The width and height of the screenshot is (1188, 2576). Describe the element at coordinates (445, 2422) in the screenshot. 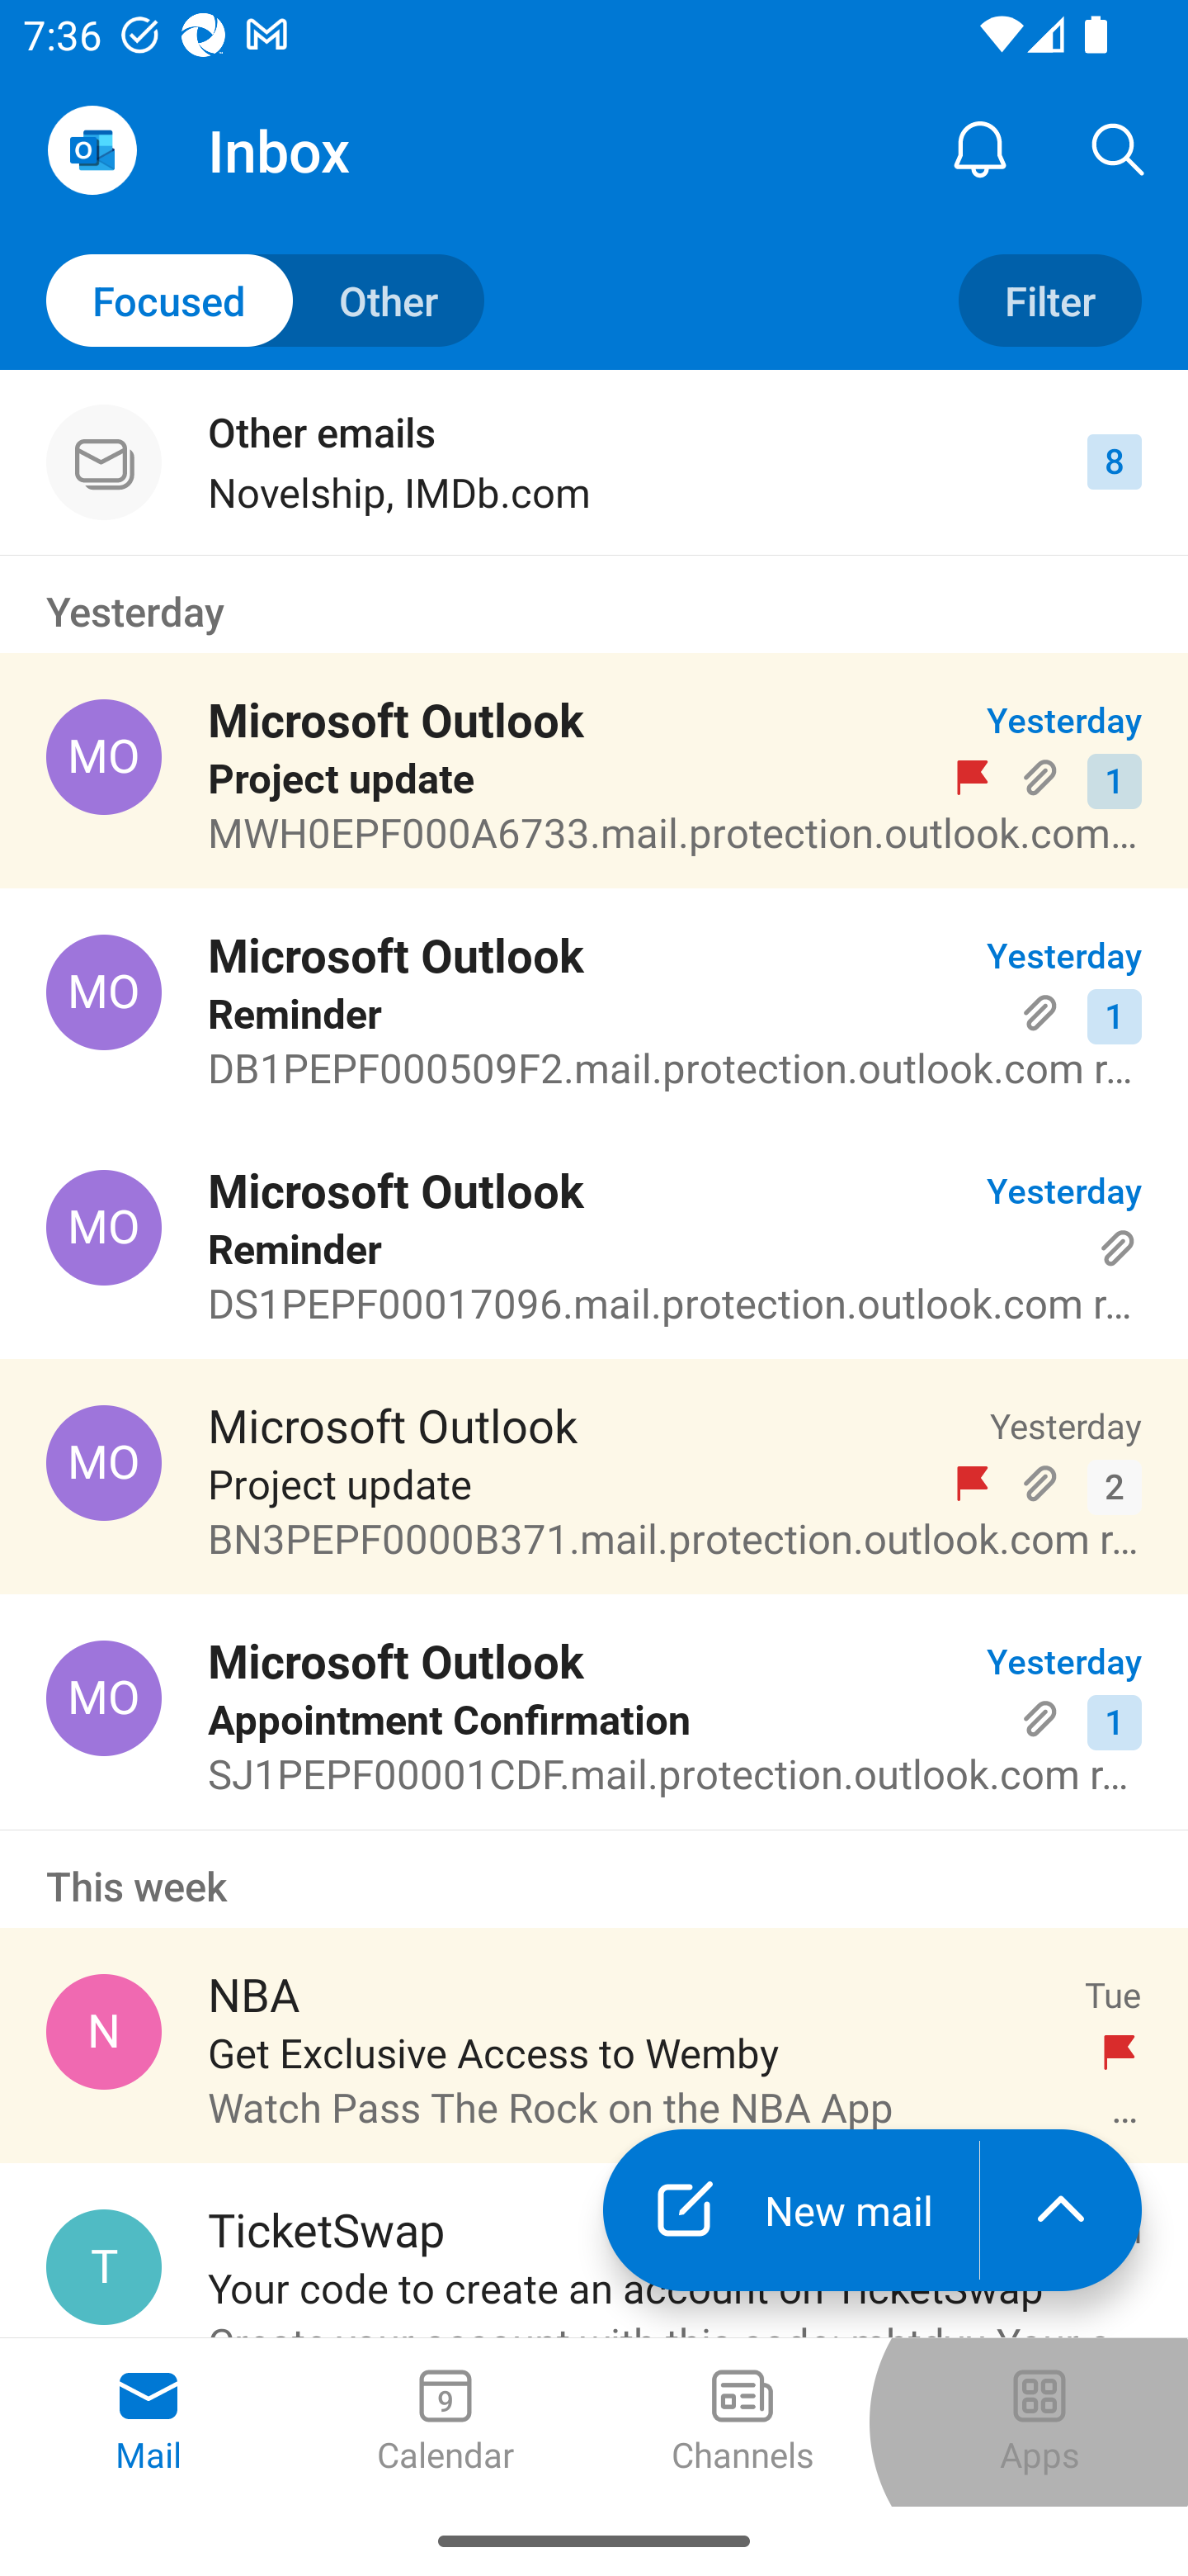

I see `Calendar` at that location.